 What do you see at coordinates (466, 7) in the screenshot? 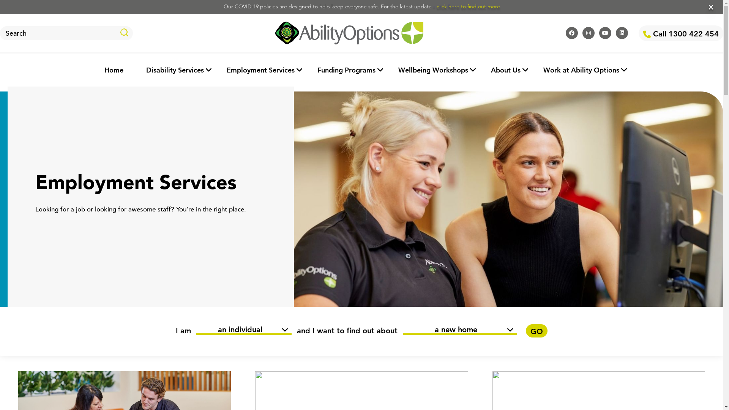
I see `- click here to find out more` at bounding box center [466, 7].